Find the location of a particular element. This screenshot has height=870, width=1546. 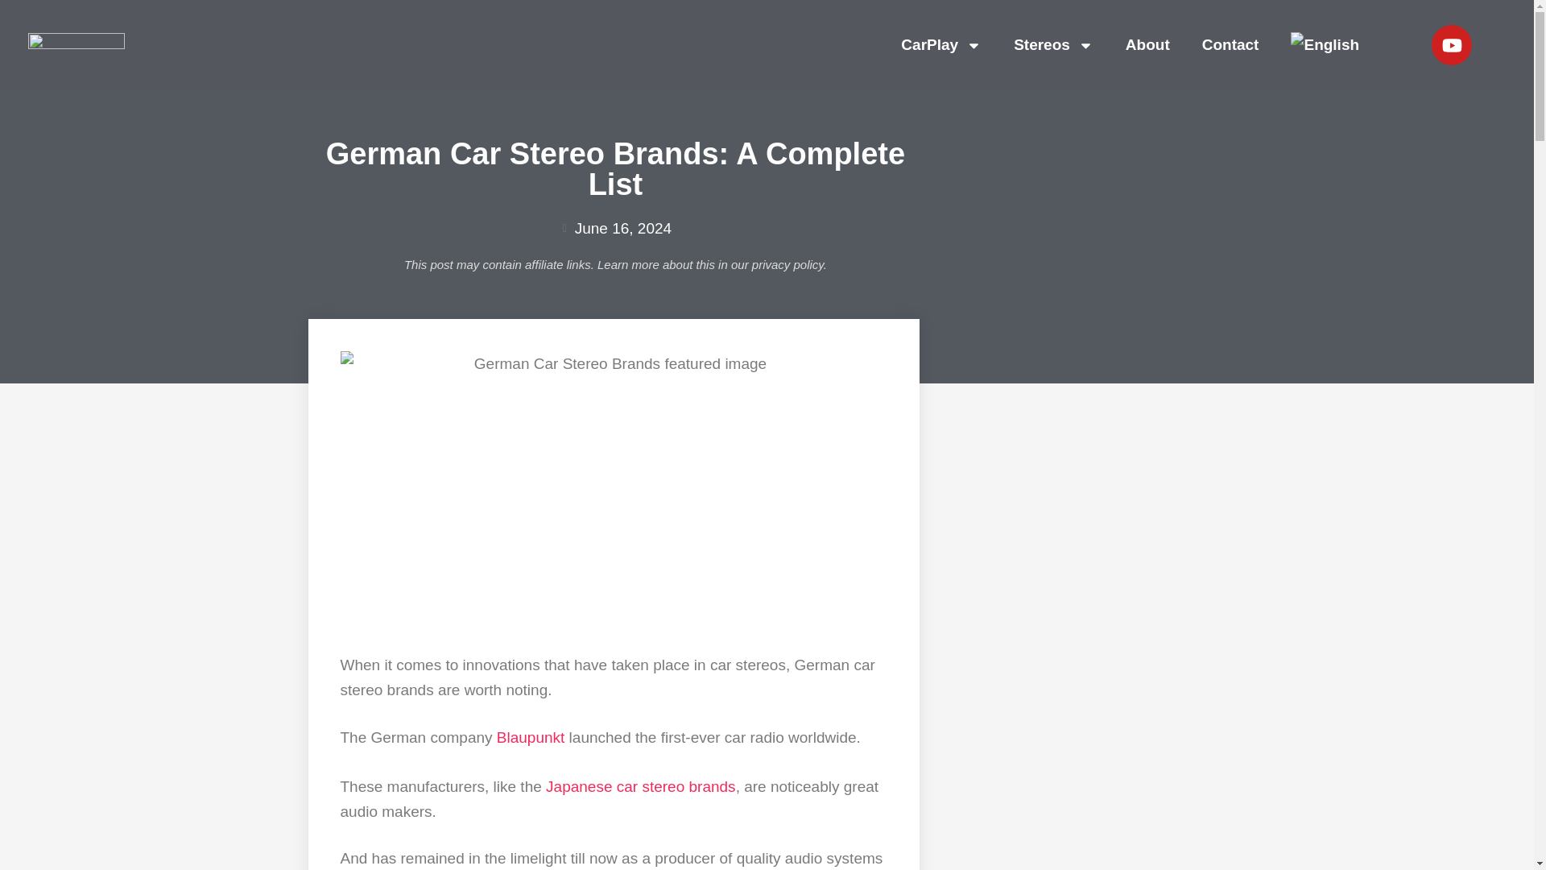

Stereos is located at coordinates (1053, 45).